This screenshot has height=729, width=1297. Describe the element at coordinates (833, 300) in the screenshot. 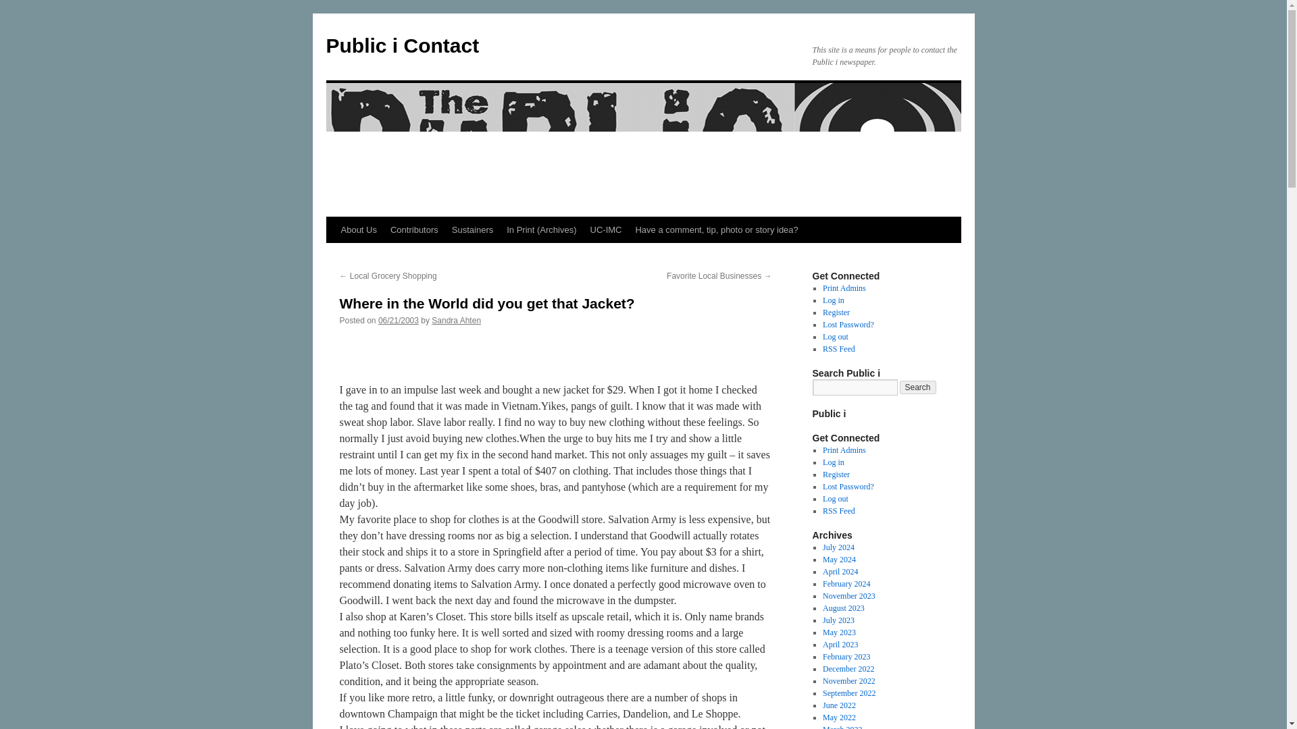

I see `Log in` at that location.